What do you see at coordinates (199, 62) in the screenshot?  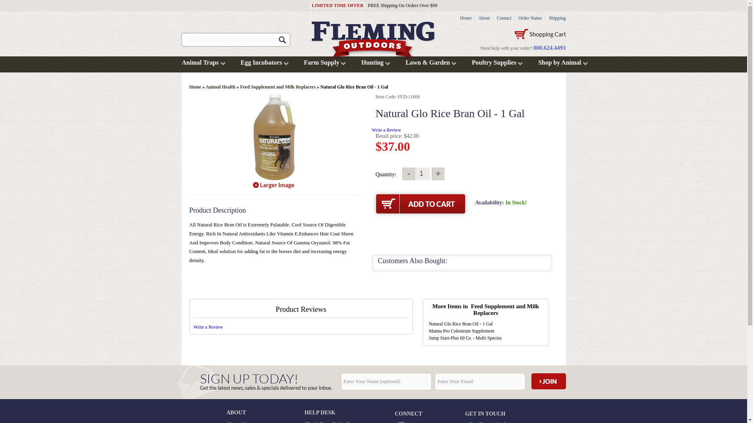 I see `Animal Traps` at bounding box center [199, 62].